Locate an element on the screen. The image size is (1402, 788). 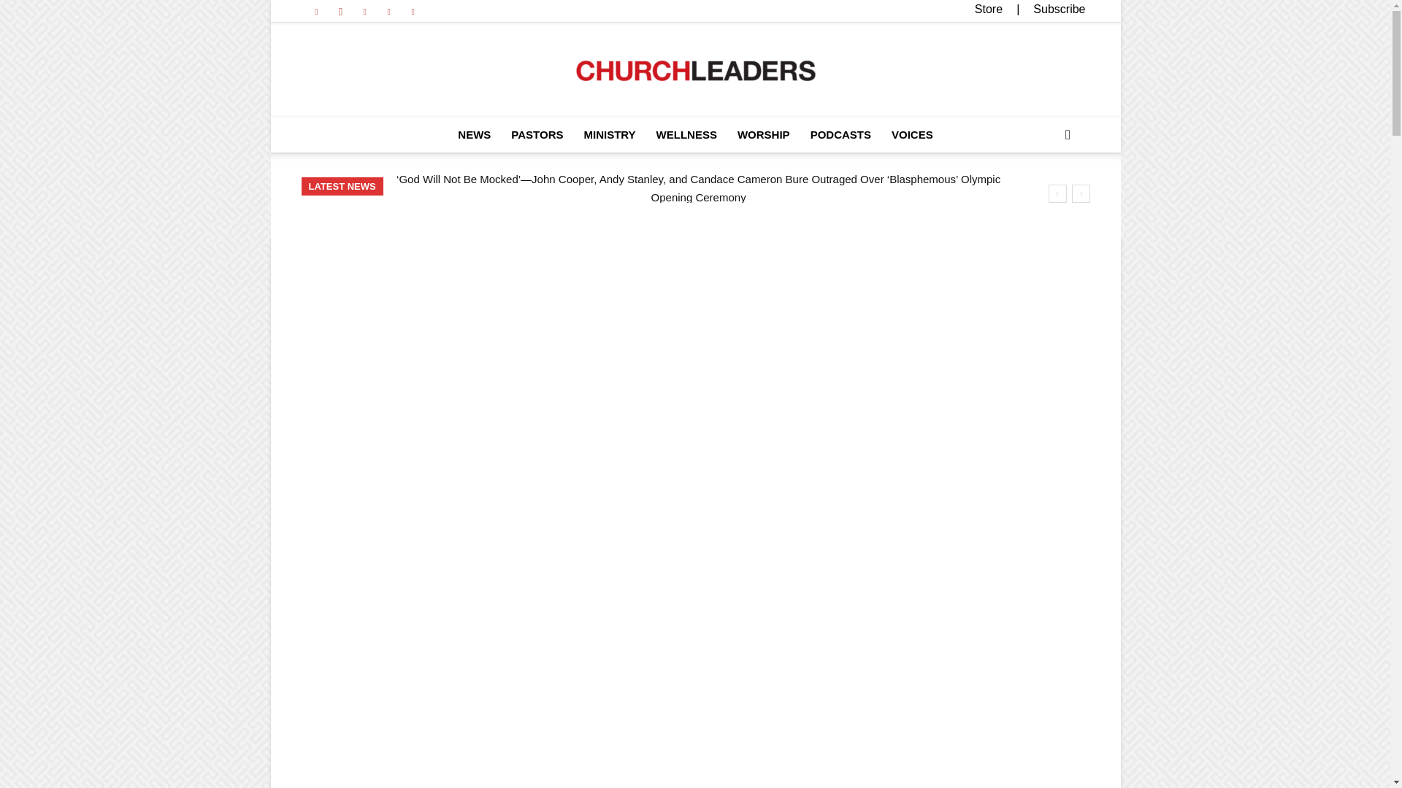
Instagram is located at coordinates (340, 11).